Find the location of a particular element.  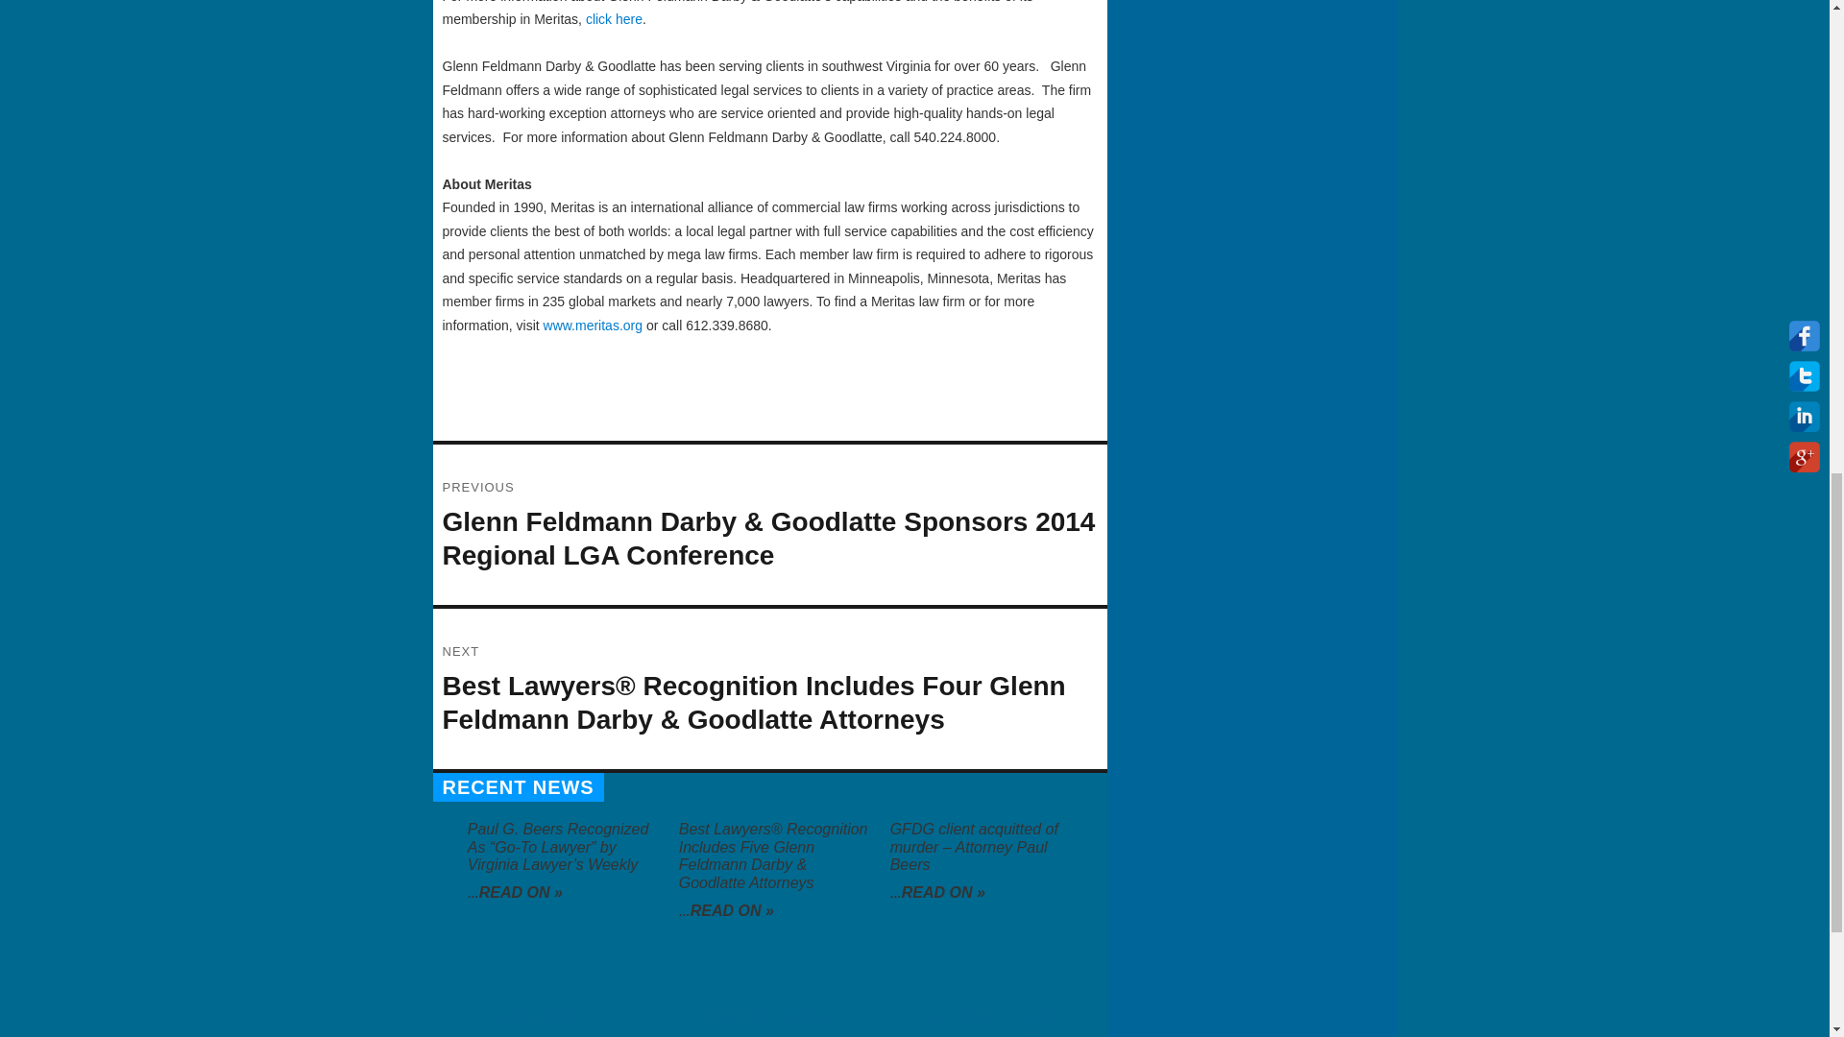

click here is located at coordinates (614, 19).